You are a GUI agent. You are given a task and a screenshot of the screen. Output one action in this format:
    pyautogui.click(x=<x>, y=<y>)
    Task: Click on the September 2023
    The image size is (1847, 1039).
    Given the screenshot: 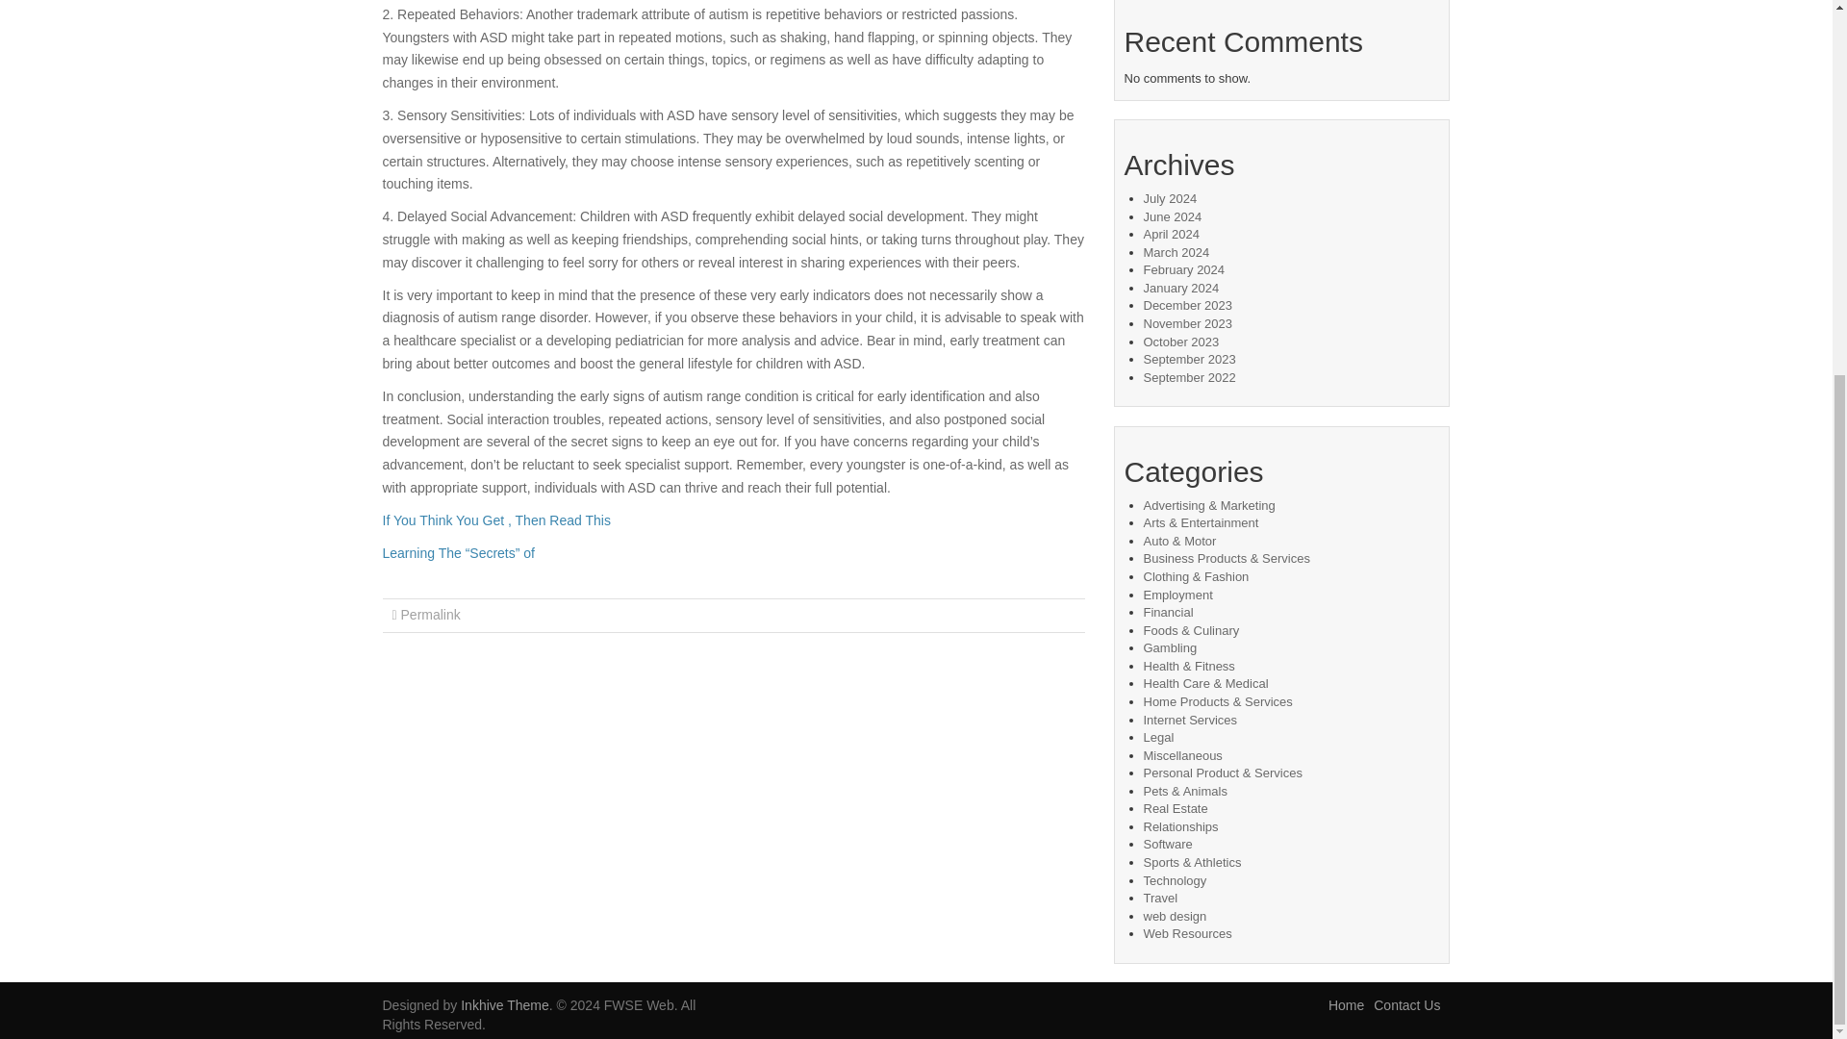 What is the action you would take?
    pyautogui.click(x=1189, y=360)
    